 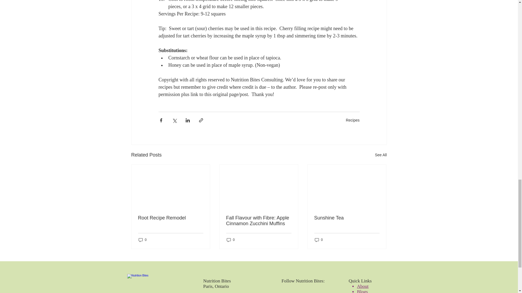 What do you see at coordinates (352, 120) in the screenshot?
I see `Recipes` at bounding box center [352, 120].